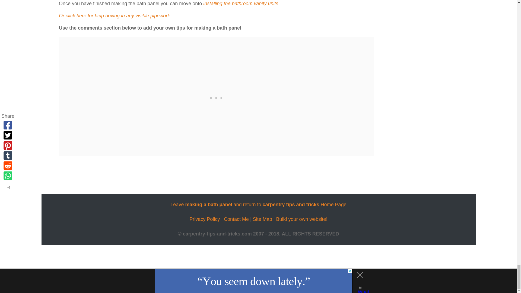 This screenshot has width=521, height=293. I want to click on Contact Me, so click(236, 219).